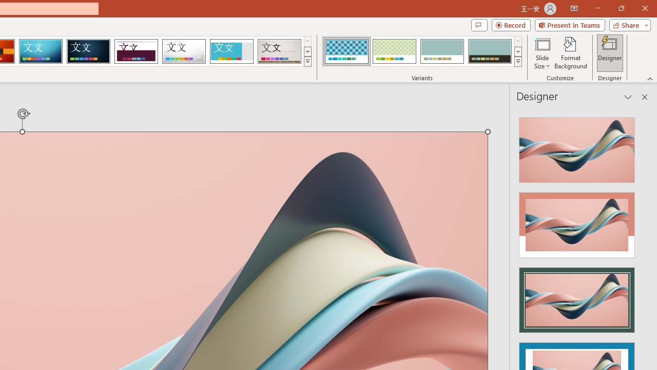 This screenshot has height=370, width=657. I want to click on Gallery, so click(279, 51).